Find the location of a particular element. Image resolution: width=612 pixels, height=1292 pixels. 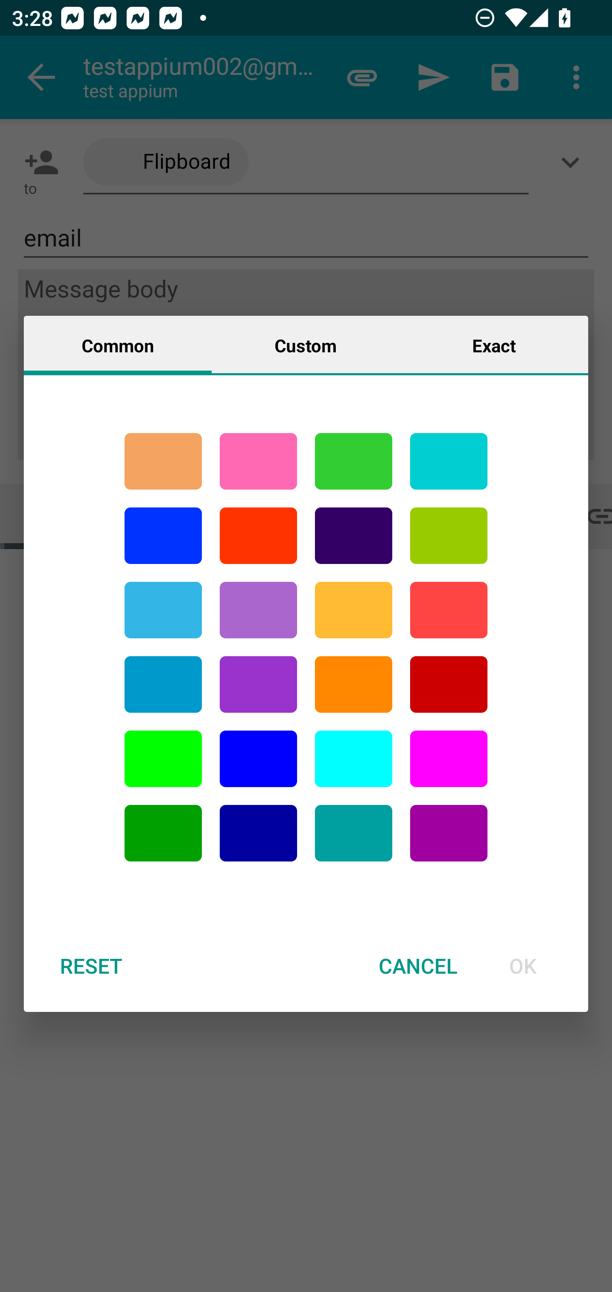

Cyan is located at coordinates (354, 833).